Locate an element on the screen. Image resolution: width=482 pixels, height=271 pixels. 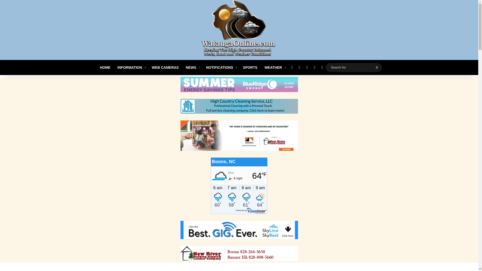
WEATHER is located at coordinates (274, 67).